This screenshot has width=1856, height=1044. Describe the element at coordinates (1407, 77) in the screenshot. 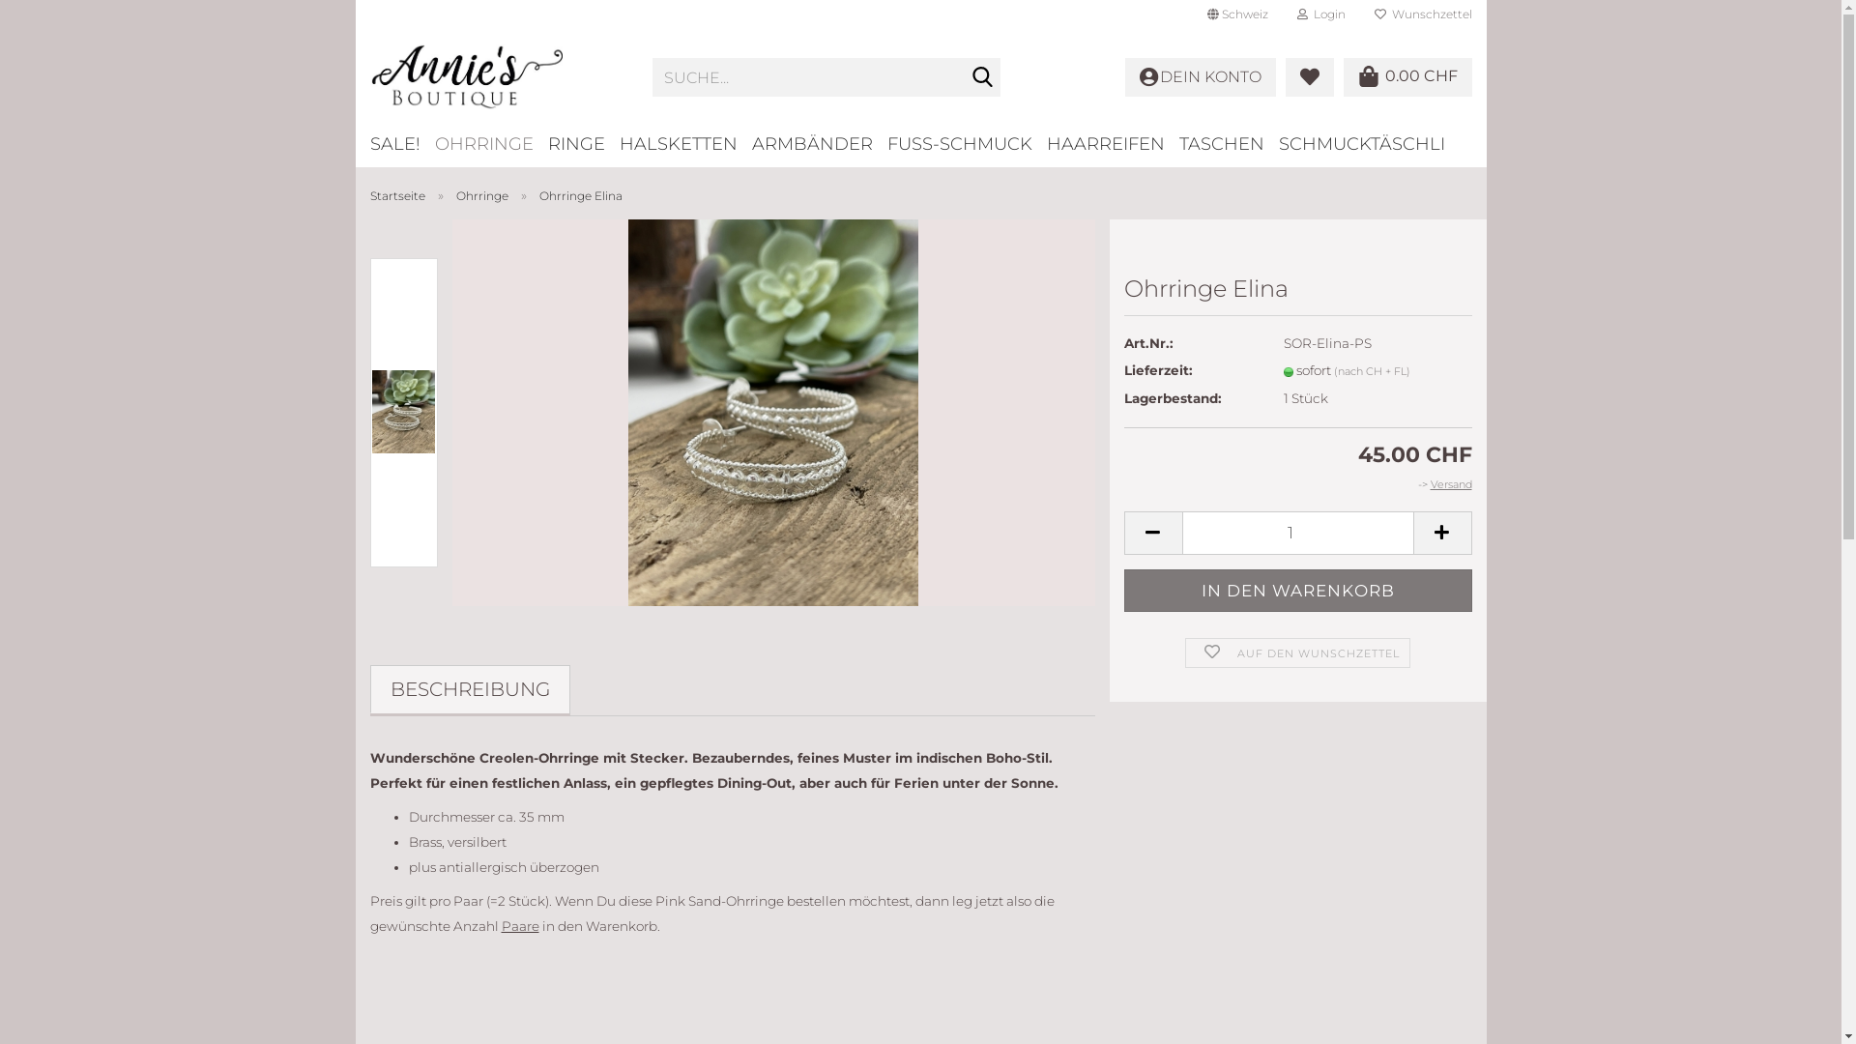

I see `0.00 CHF` at that location.